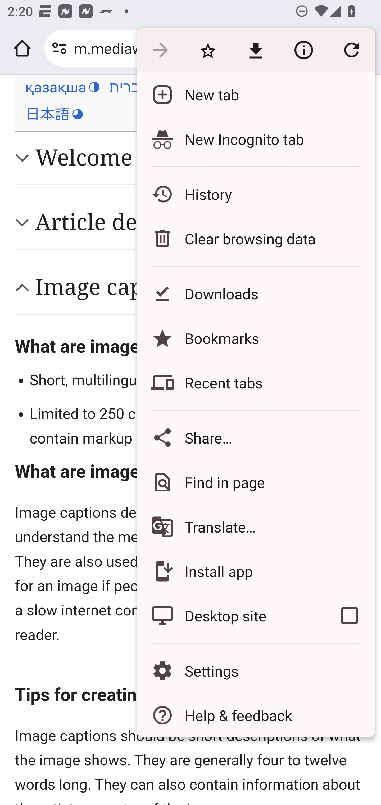 This screenshot has height=805, width=381. Describe the element at coordinates (256, 527) in the screenshot. I see `Translate…` at that location.